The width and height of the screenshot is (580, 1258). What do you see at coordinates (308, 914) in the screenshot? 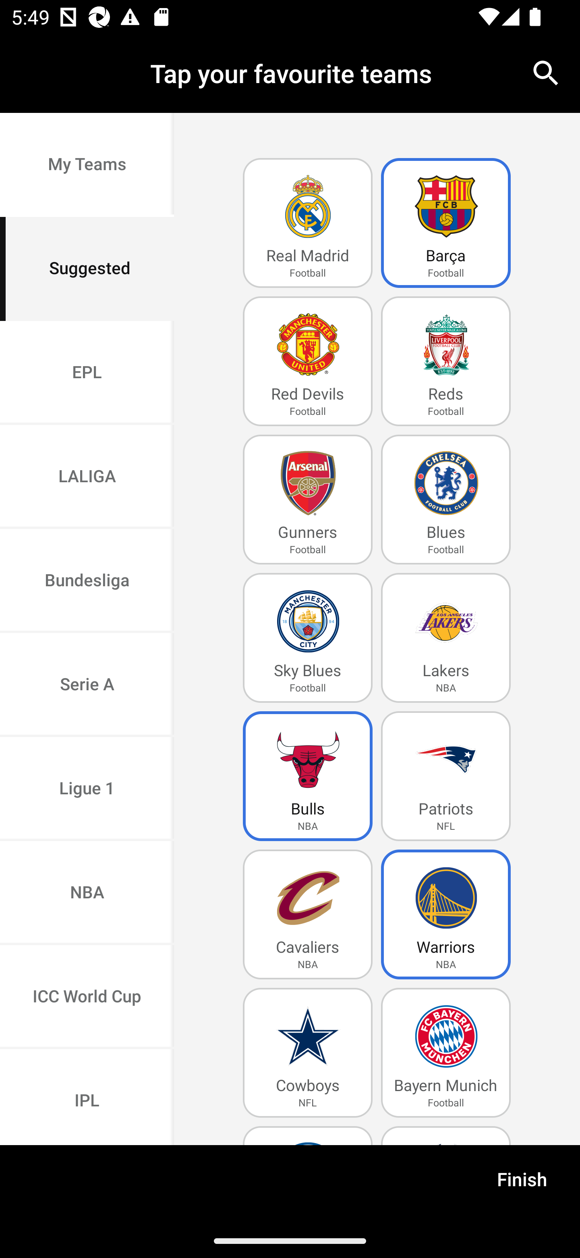
I see `Cavaliers Cavaliers NBA` at bounding box center [308, 914].